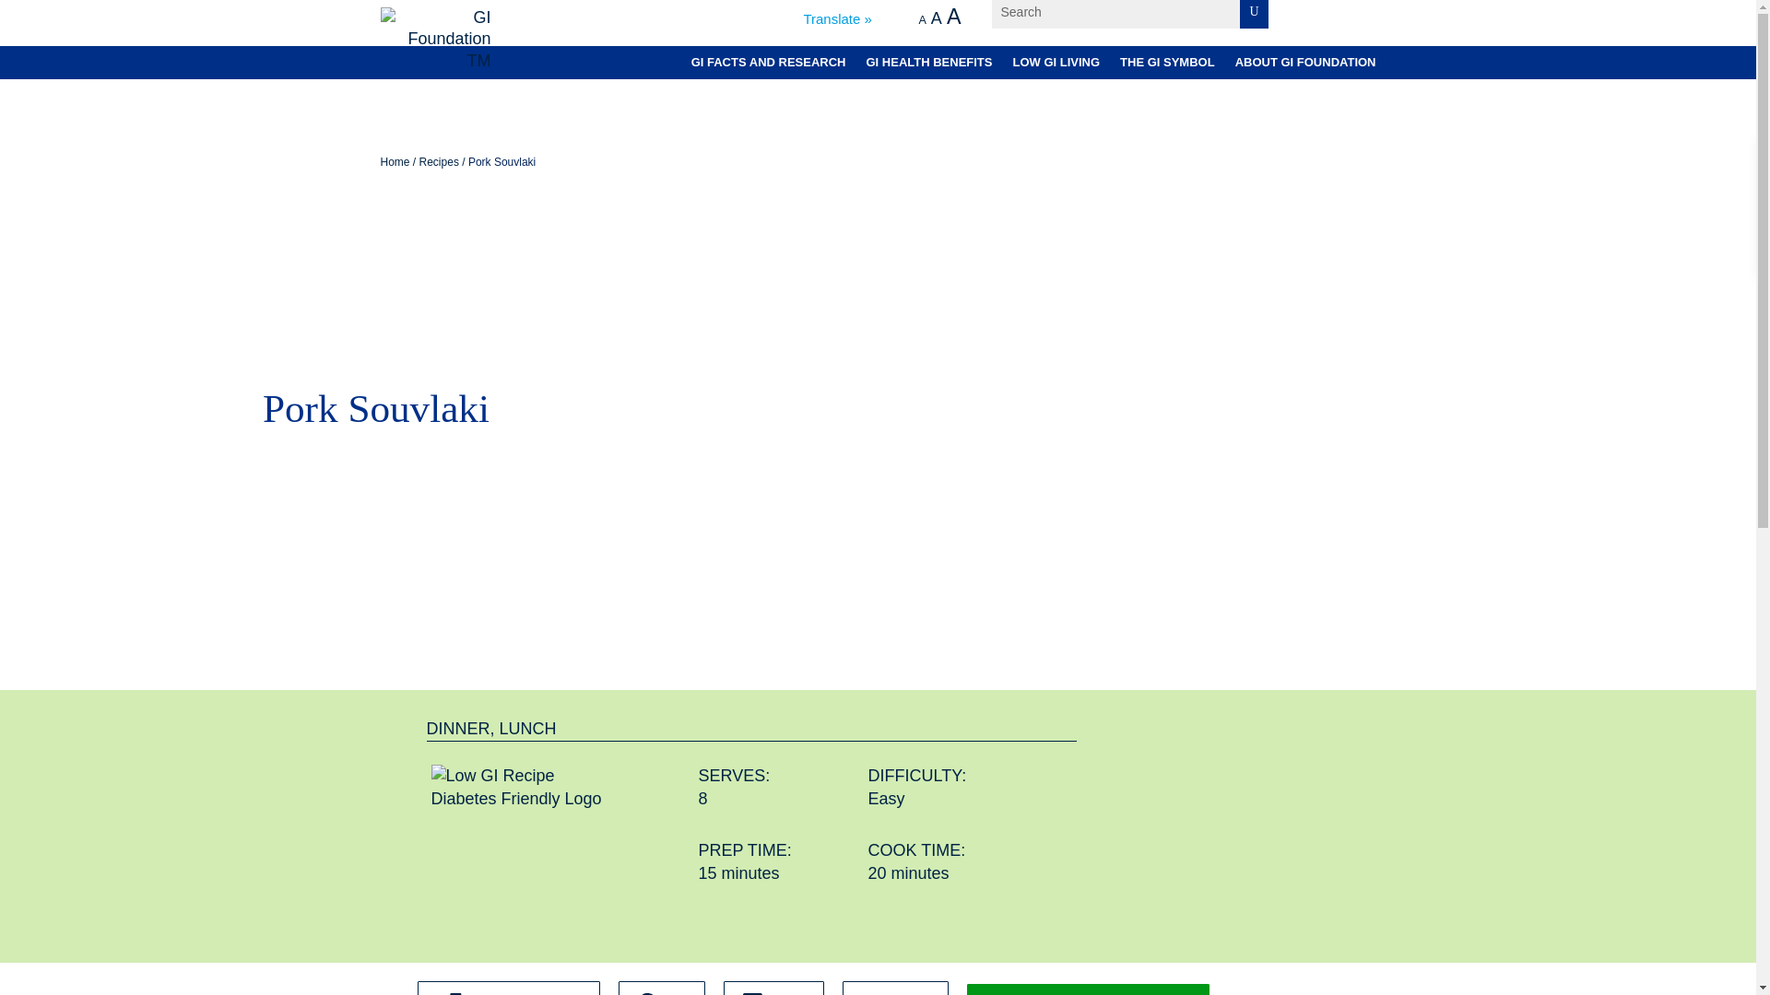  I want to click on GI HEALTH BENEFITS, so click(1056, 64).